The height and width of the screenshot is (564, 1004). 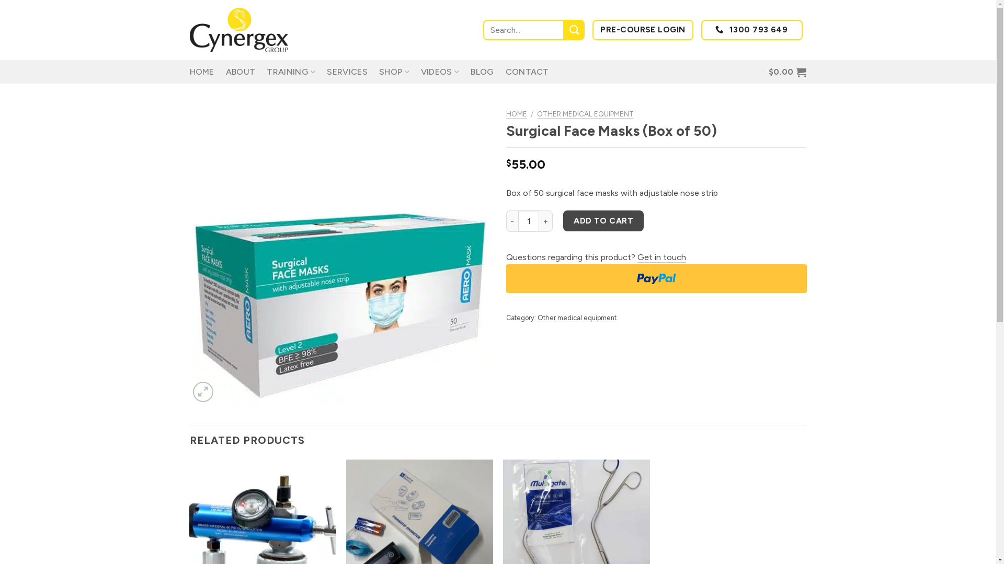 I want to click on SERVICES, so click(x=347, y=72).